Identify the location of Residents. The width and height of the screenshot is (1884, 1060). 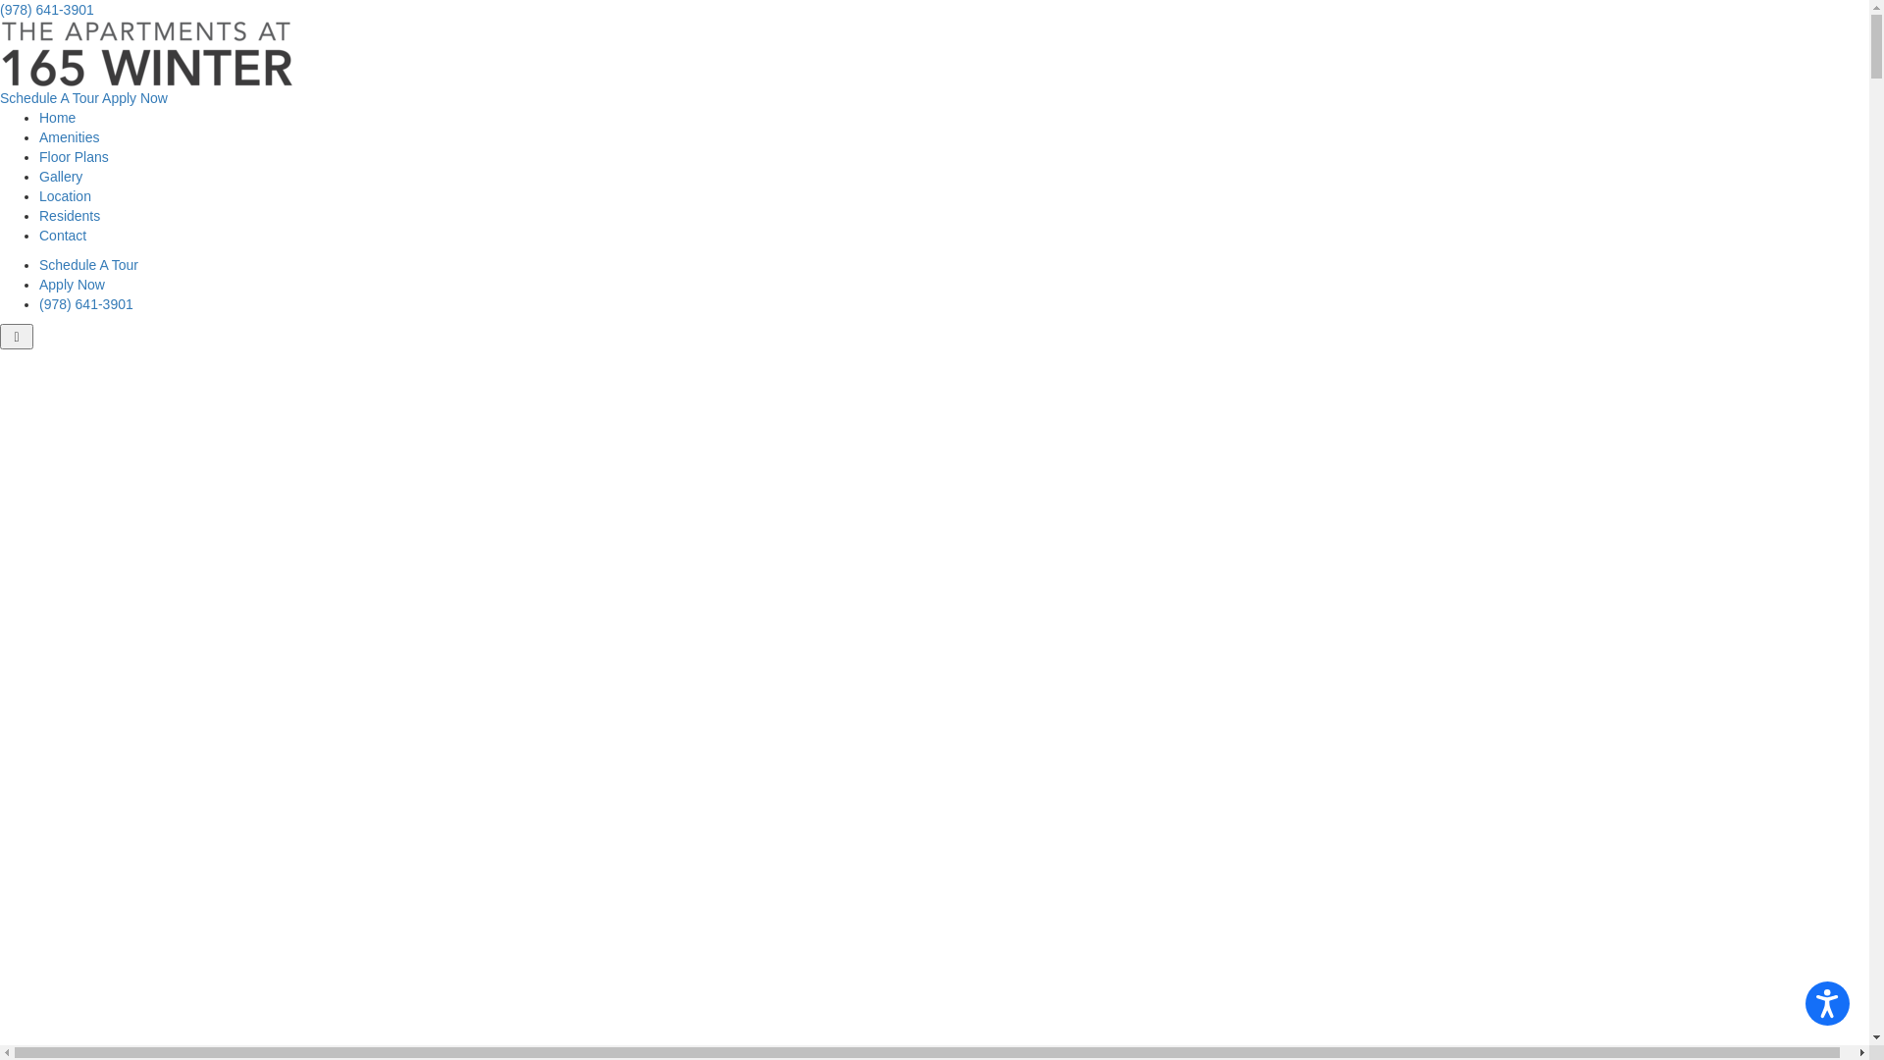
(70, 216).